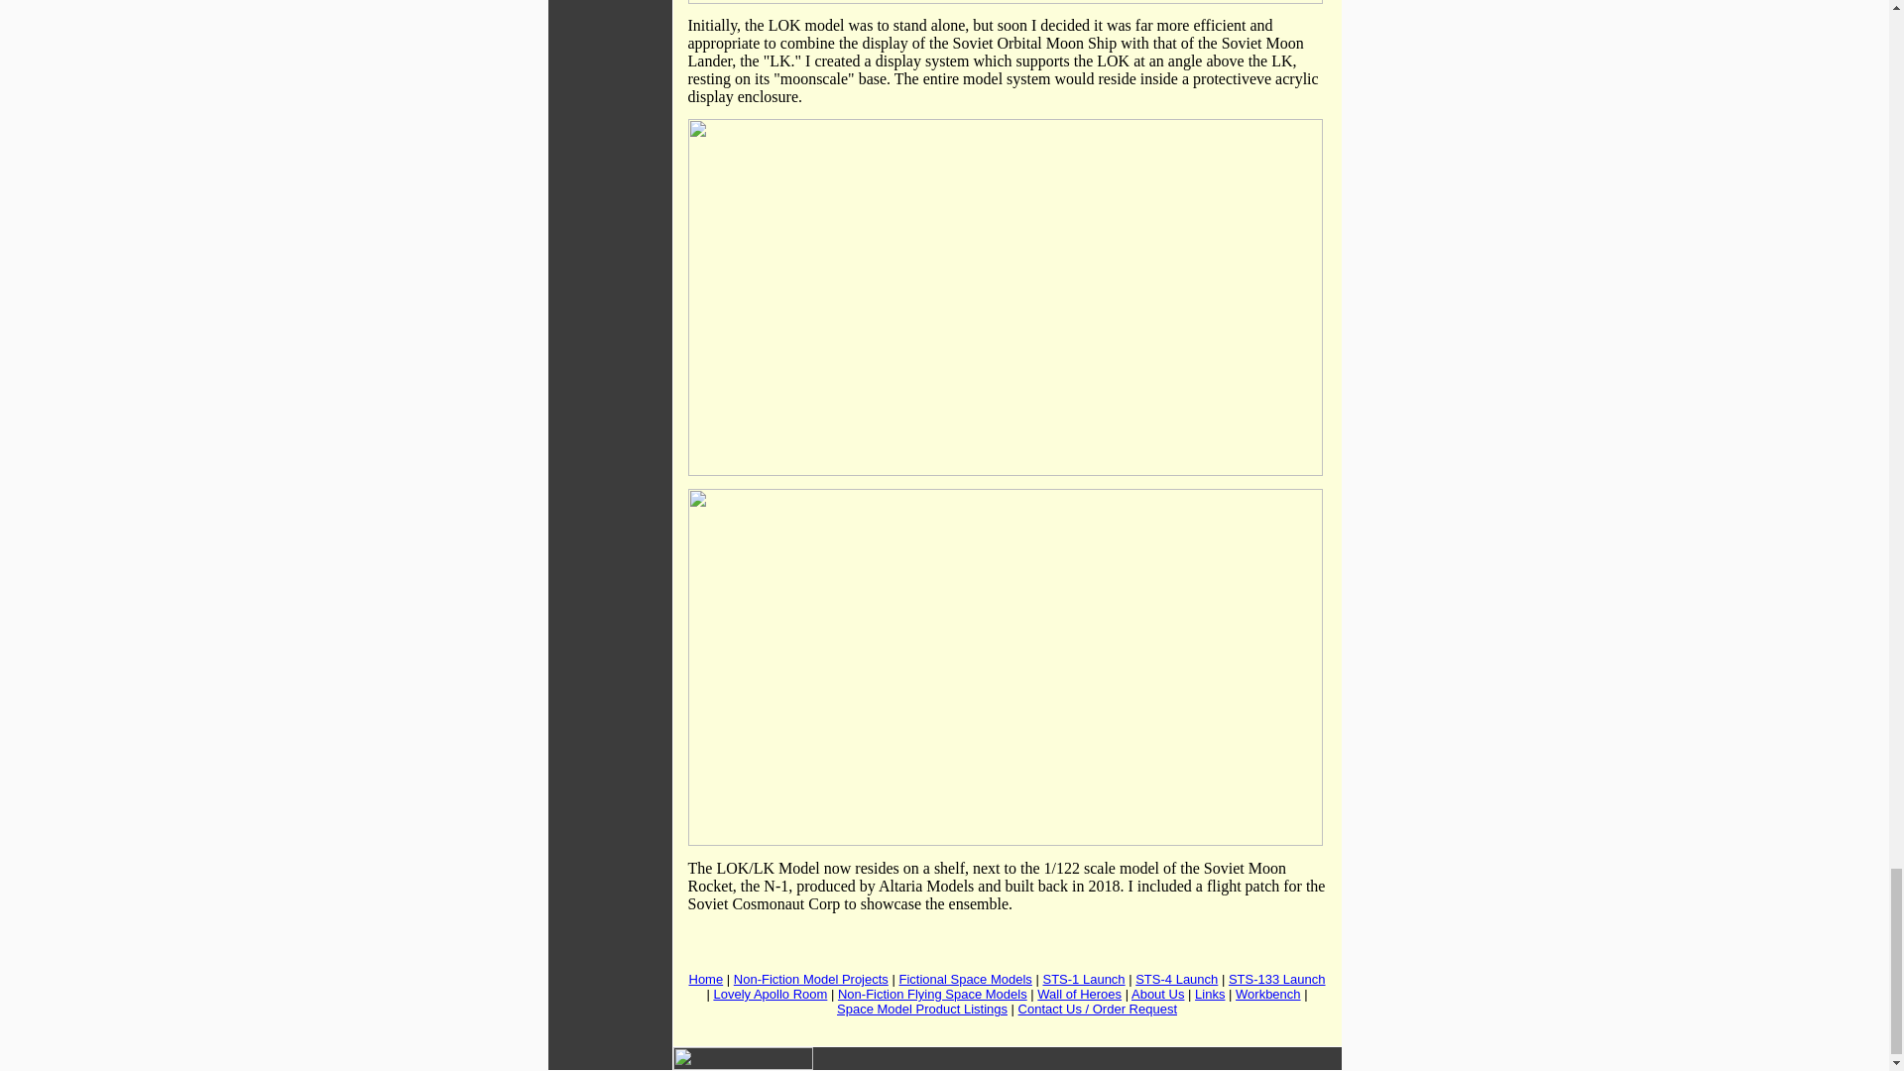 The image size is (1904, 1071). Describe the element at coordinates (1079, 994) in the screenshot. I see `Wall of Heroes` at that location.